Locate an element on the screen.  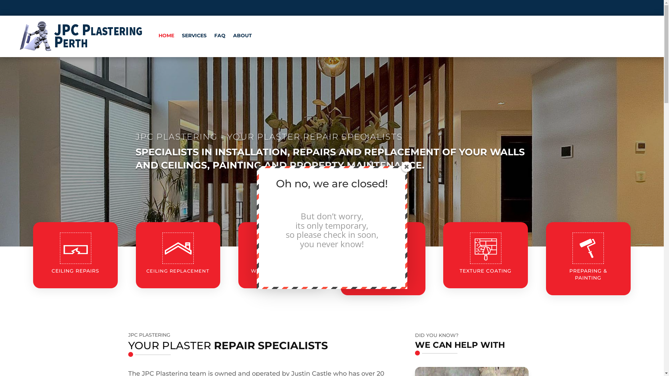
HOME is located at coordinates (167, 36).